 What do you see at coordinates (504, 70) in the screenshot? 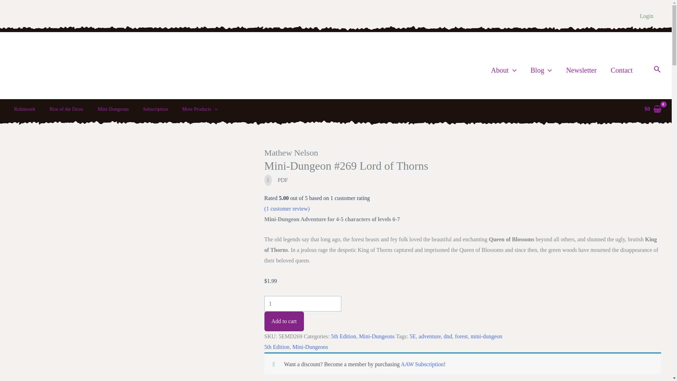
I see `About` at bounding box center [504, 70].